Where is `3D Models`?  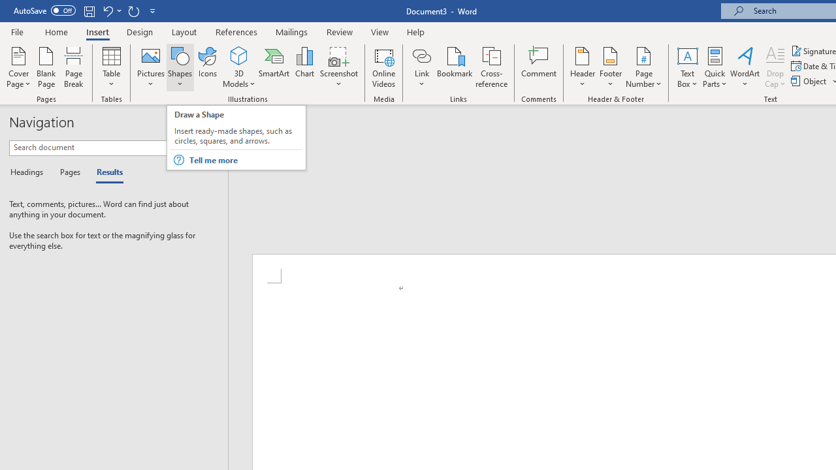
3D Models is located at coordinates (239, 67).